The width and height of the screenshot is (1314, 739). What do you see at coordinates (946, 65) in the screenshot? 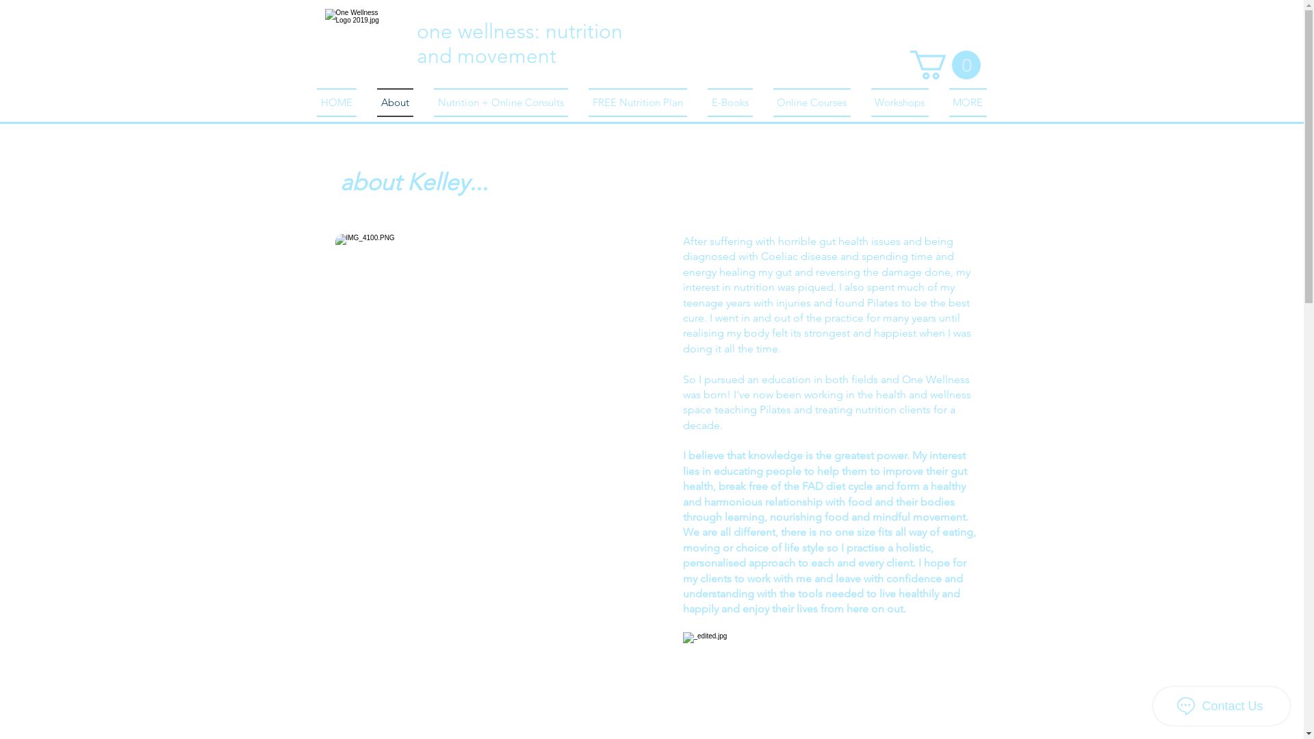
I see `0` at bounding box center [946, 65].